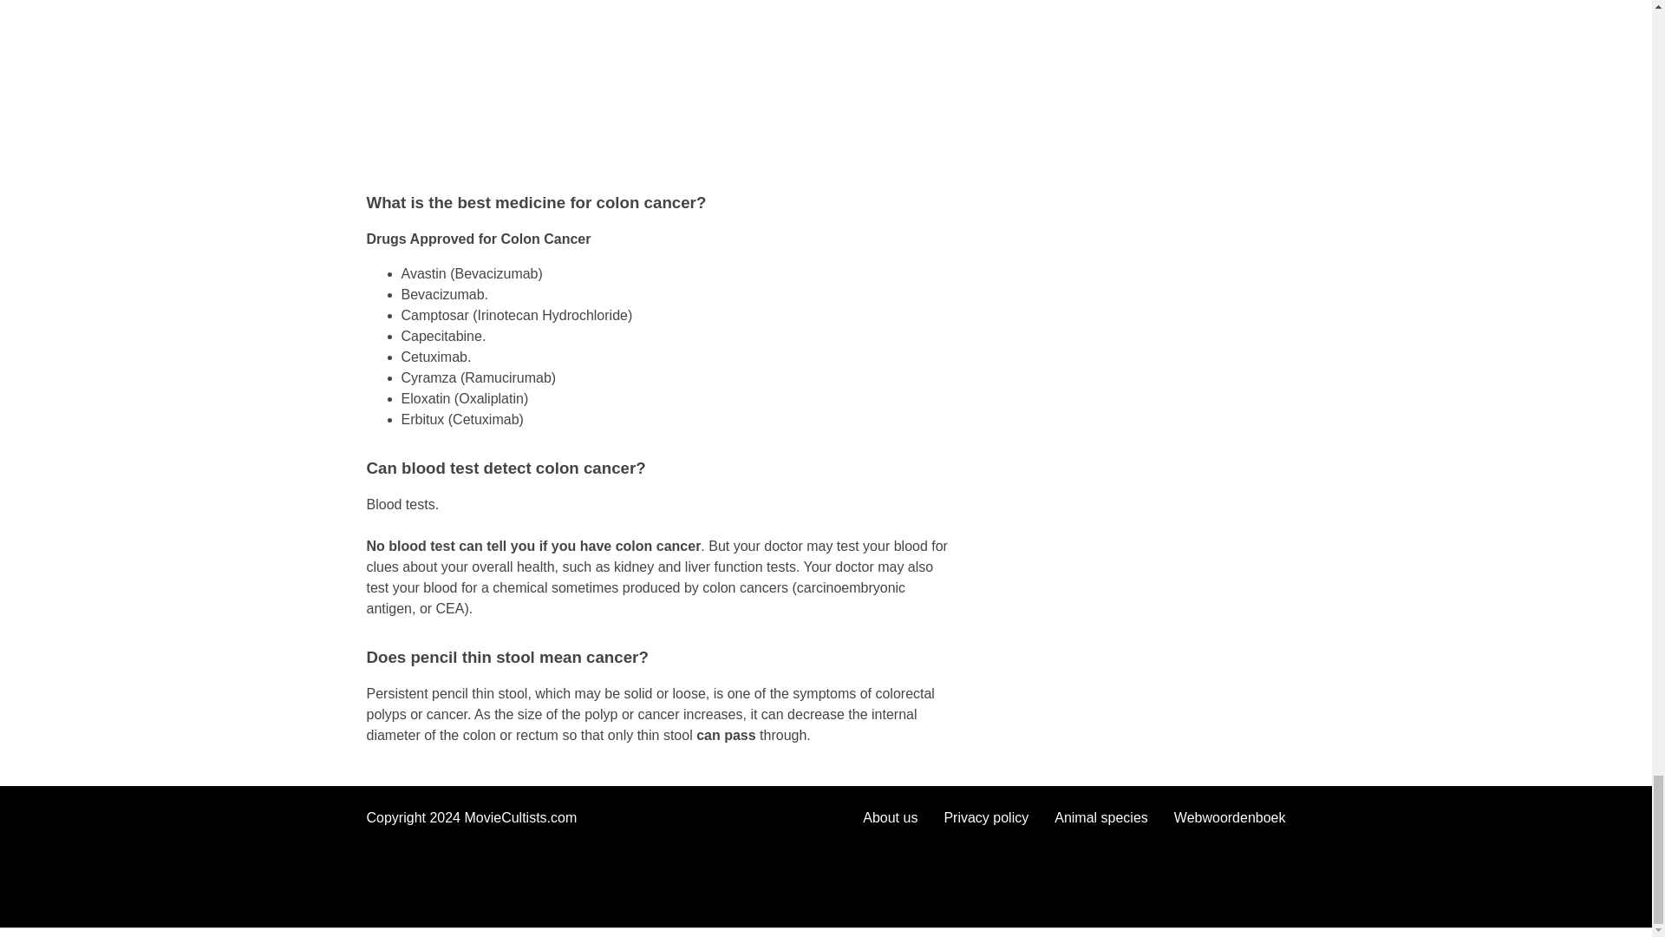 This screenshot has width=1665, height=937. What do you see at coordinates (1101, 817) in the screenshot?
I see `Animal species` at bounding box center [1101, 817].